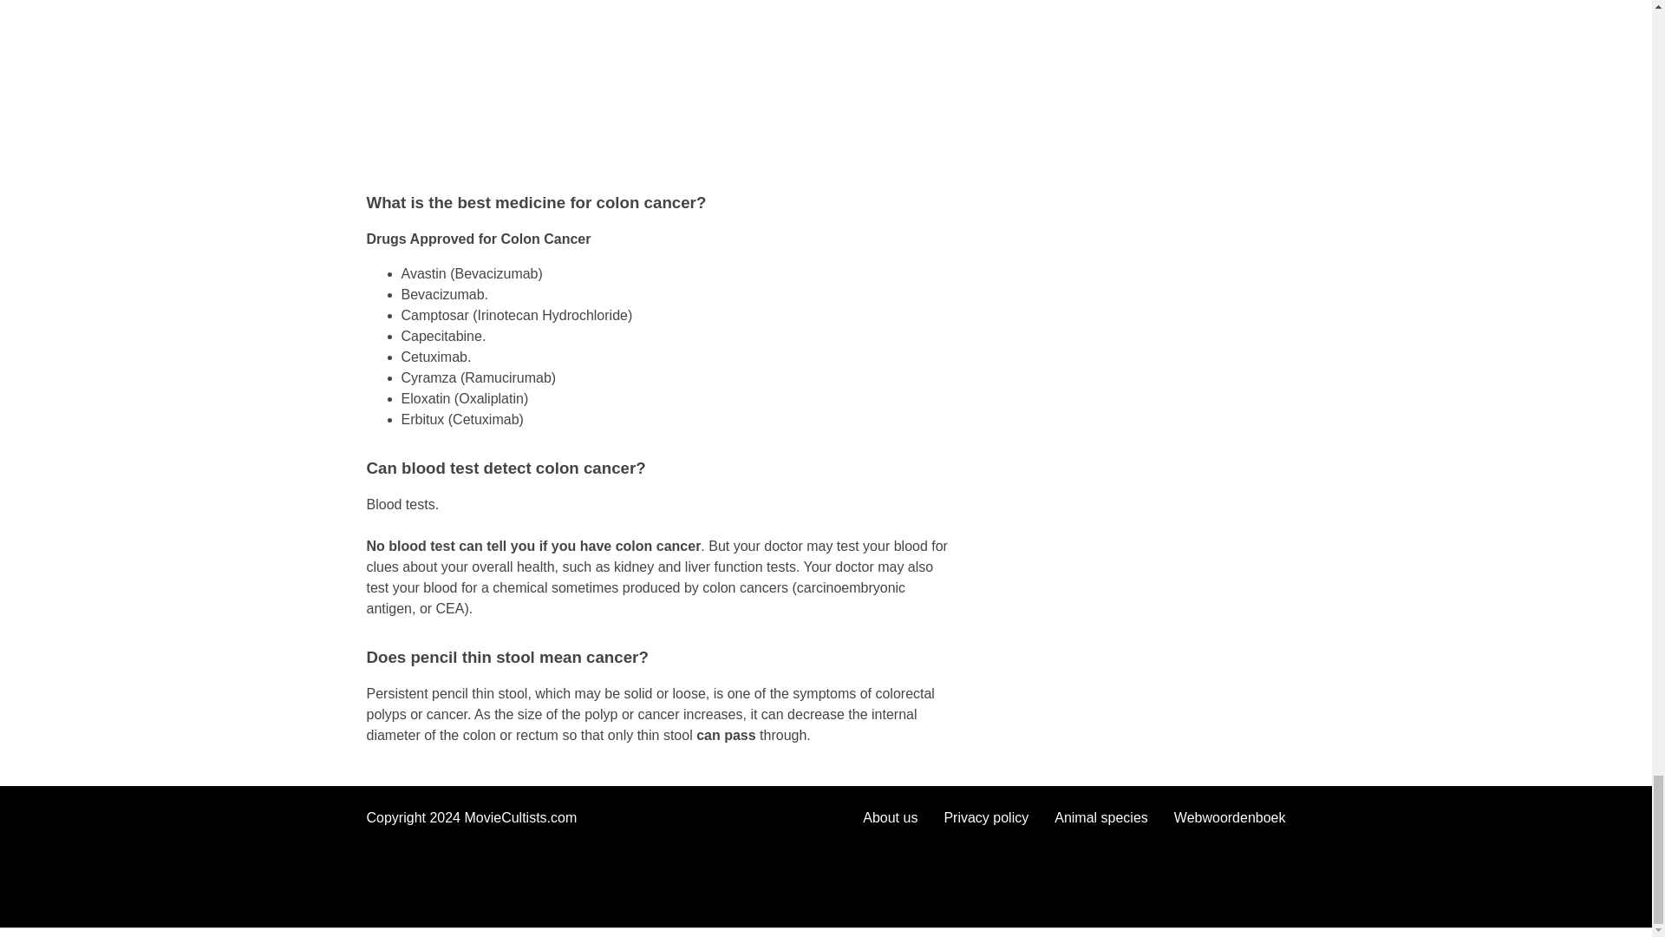 This screenshot has width=1665, height=937. What do you see at coordinates (1101, 817) in the screenshot?
I see `Animal species` at bounding box center [1101, 817].